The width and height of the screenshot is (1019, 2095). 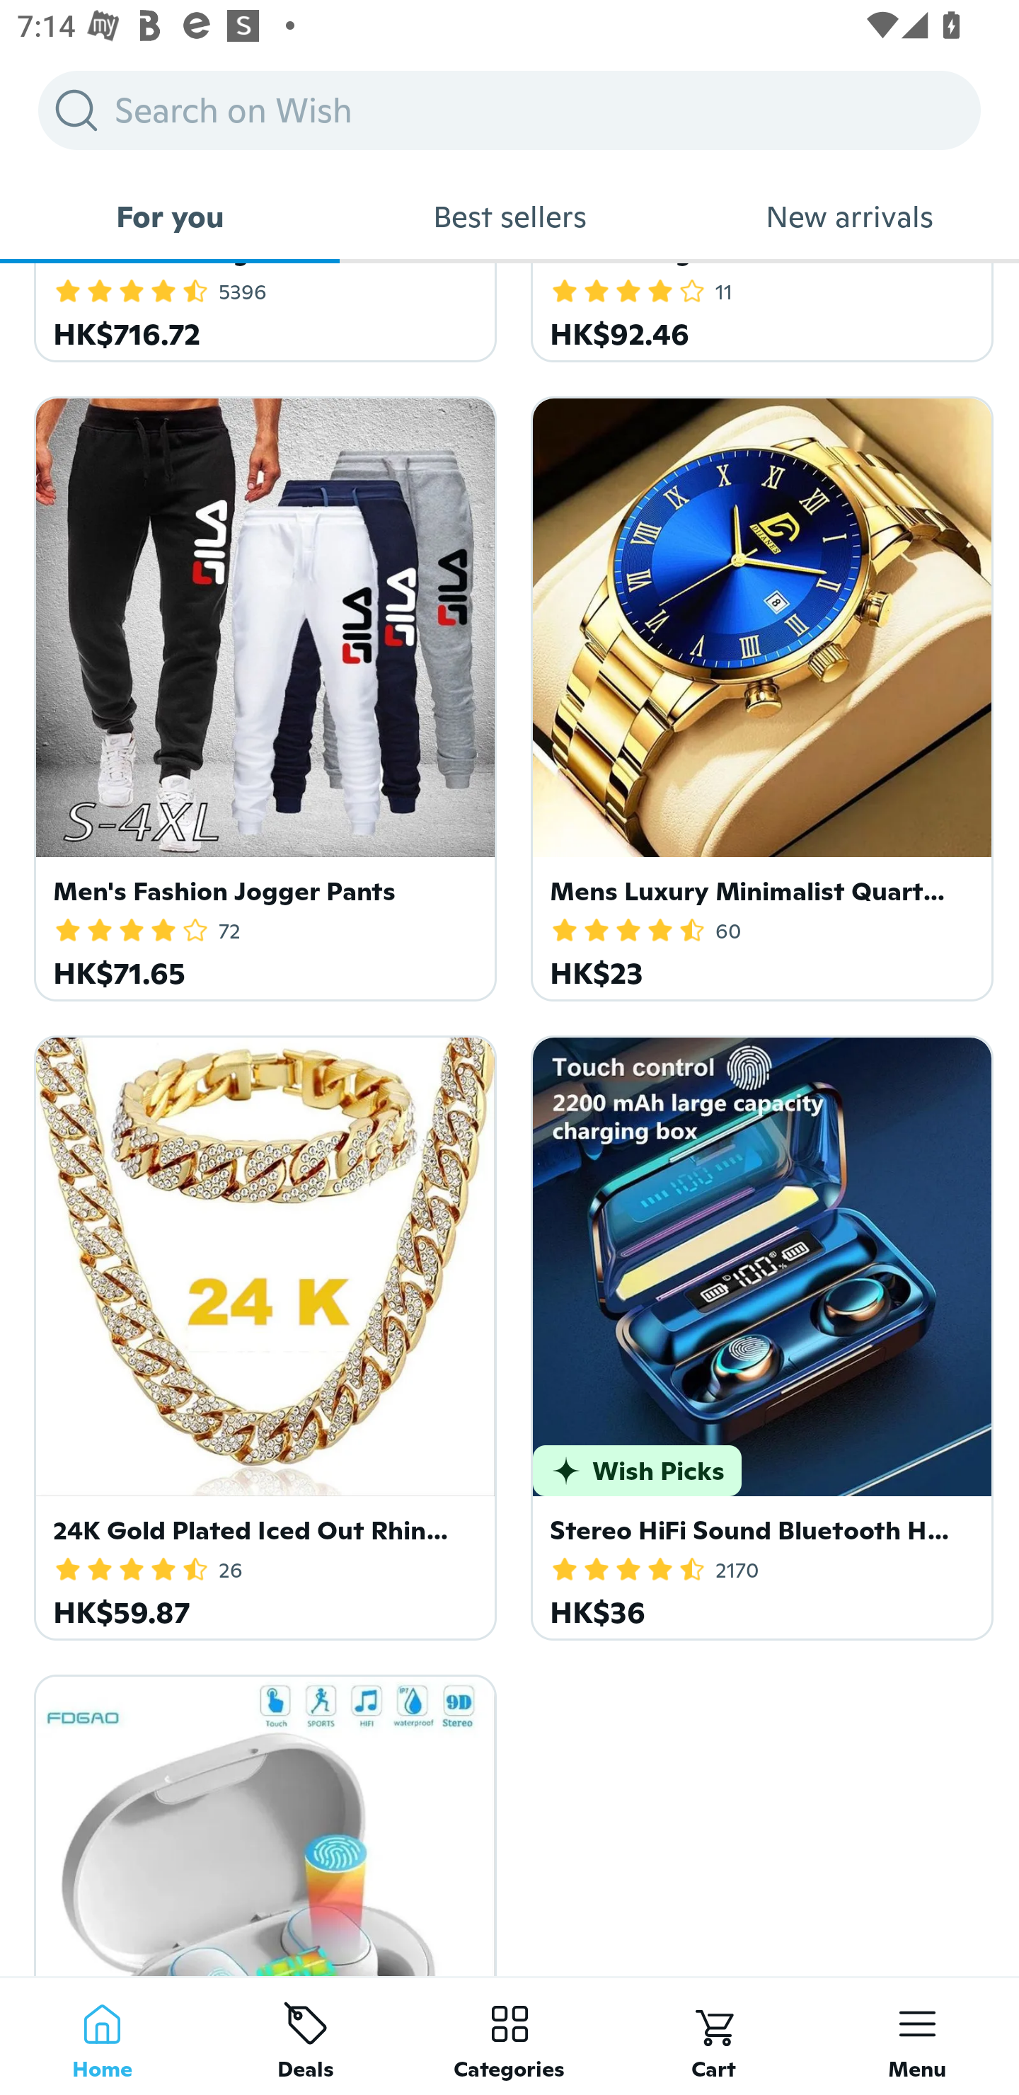 I want to click on Deals, so click(x=306, y=2036).